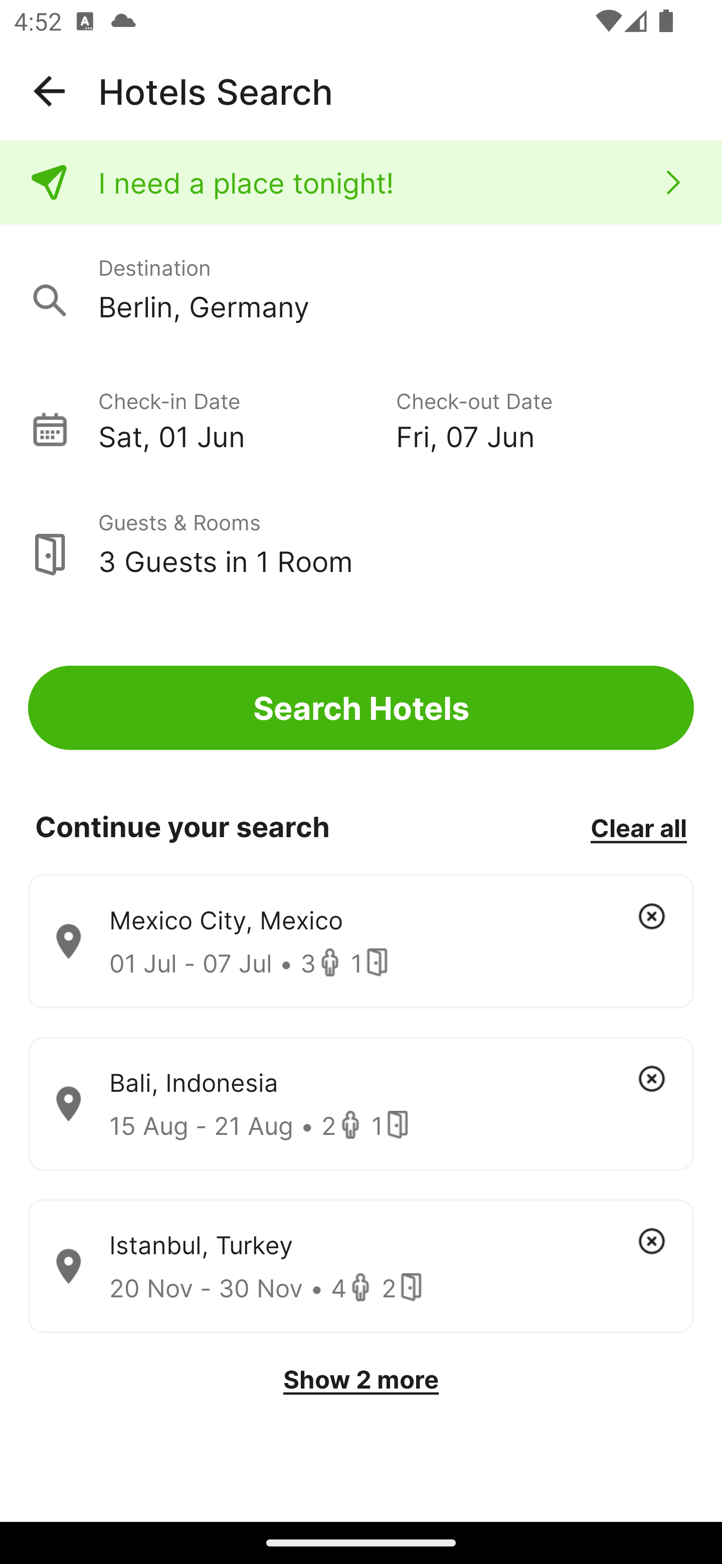 The image size is (722, 1564). I want to click on Destination Berlin, Germany, so click(361, 290).